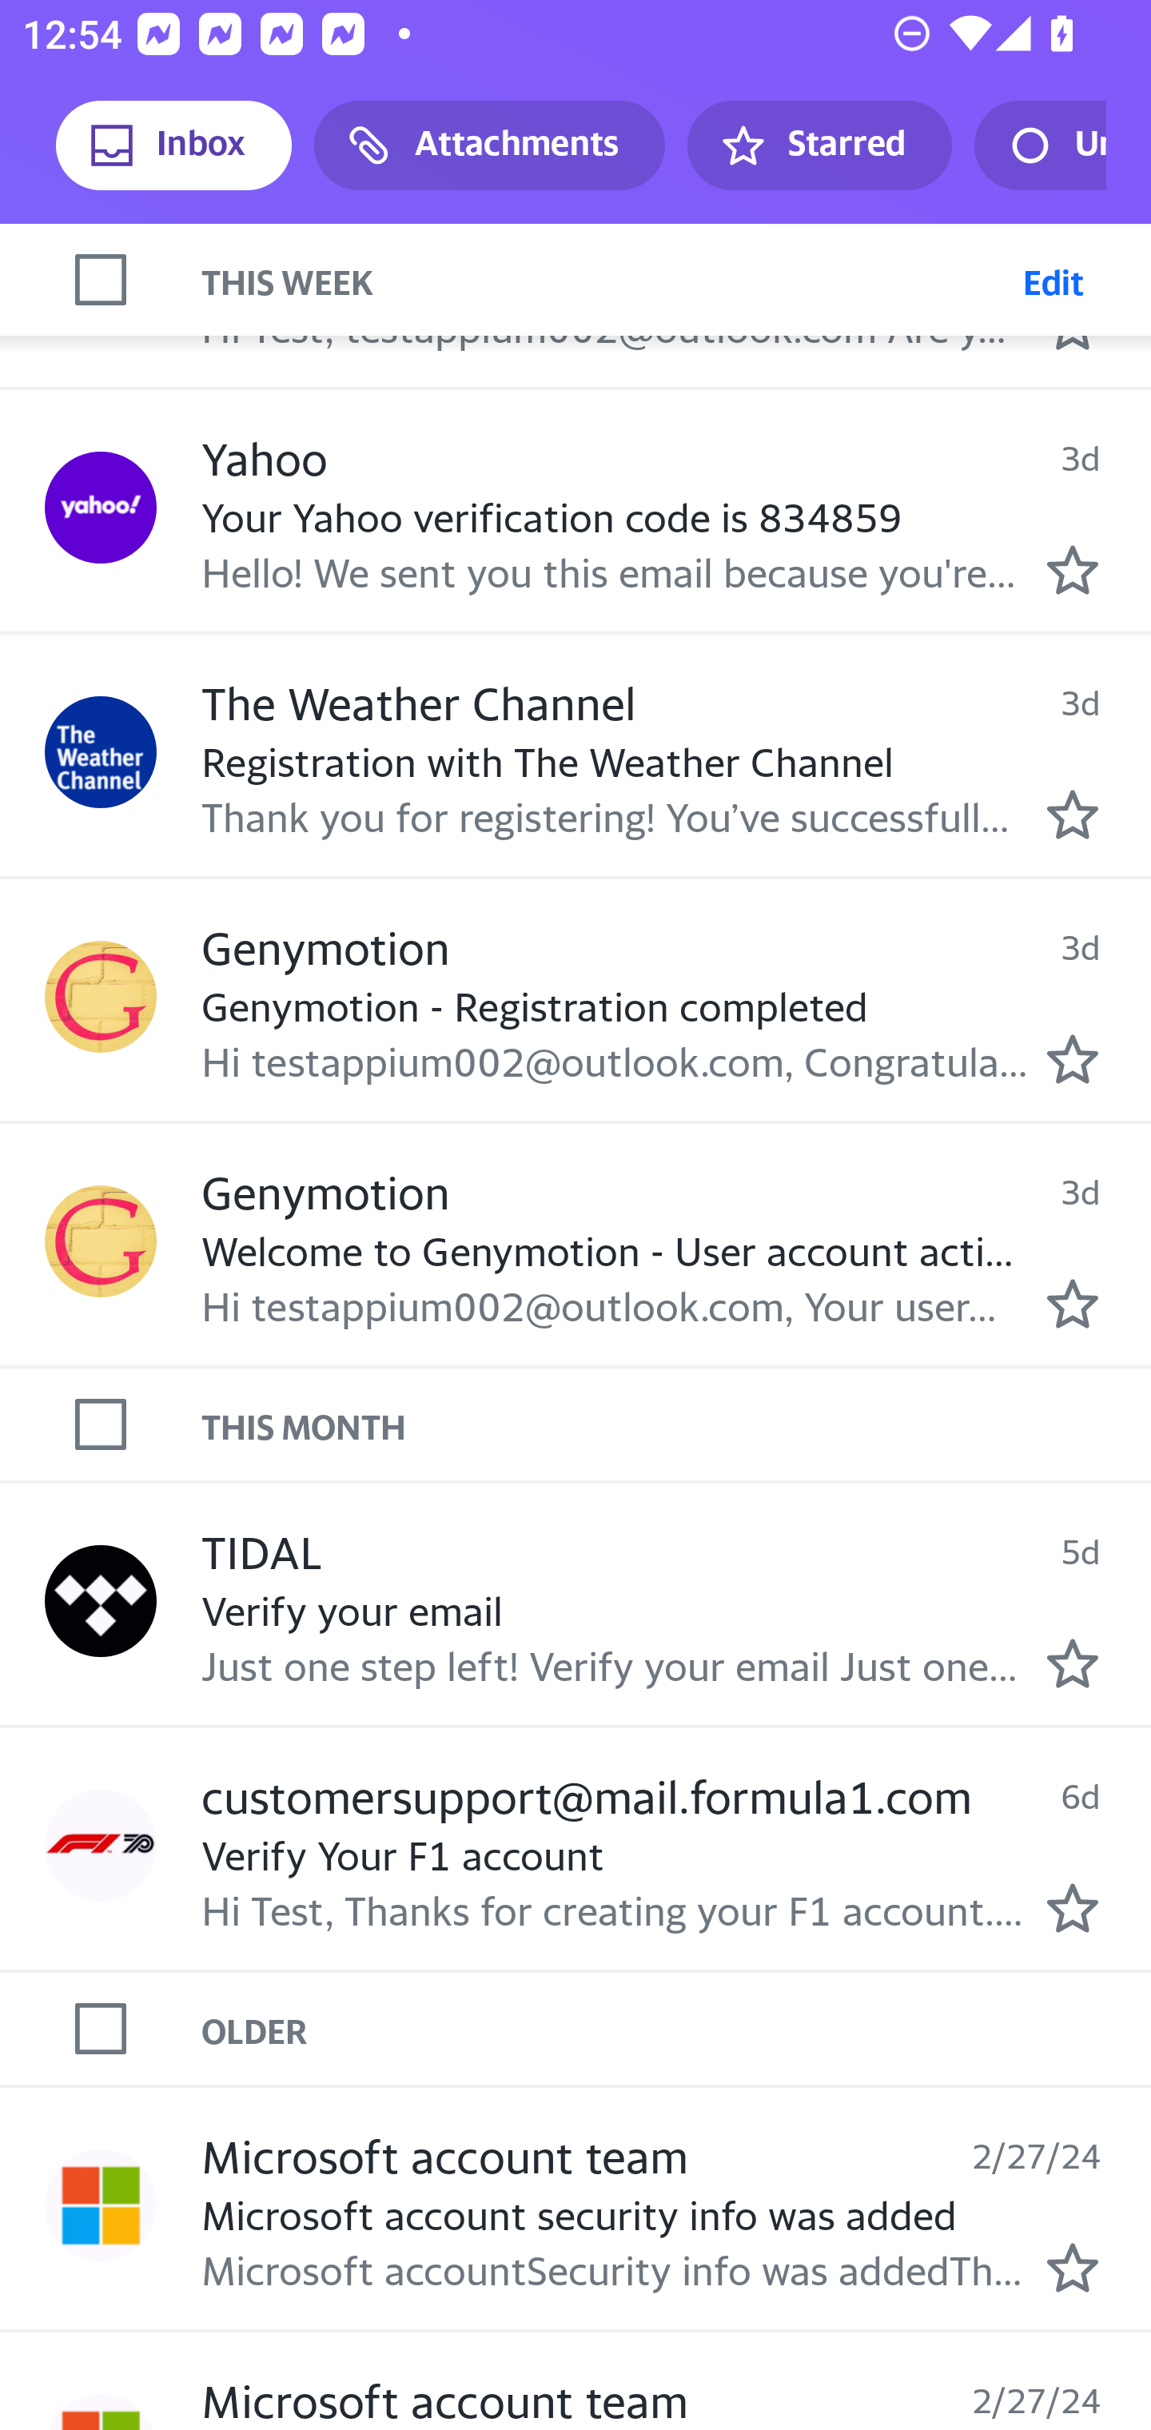 The height and width of the screenshot is (2430, 1151). I want to click on Profile
Genymotion, so click(101, 1241).